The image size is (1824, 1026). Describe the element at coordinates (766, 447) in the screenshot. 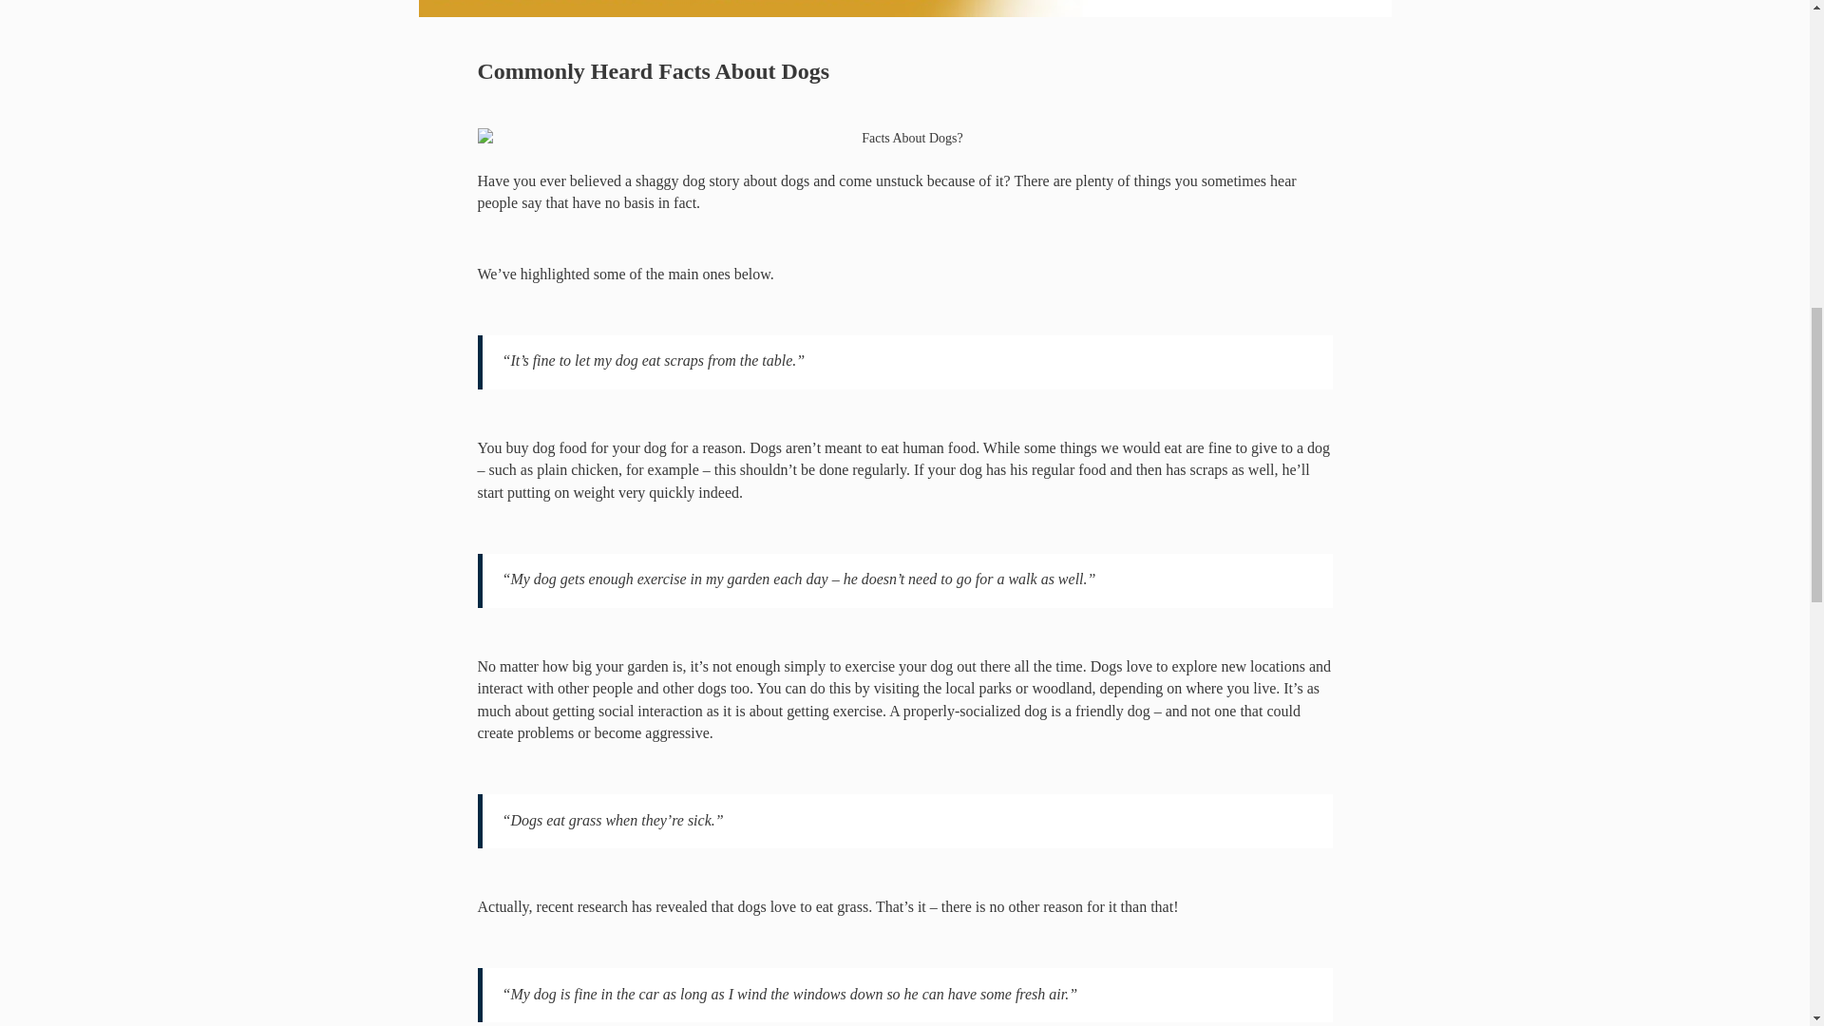

I see `Dogs` at that location.